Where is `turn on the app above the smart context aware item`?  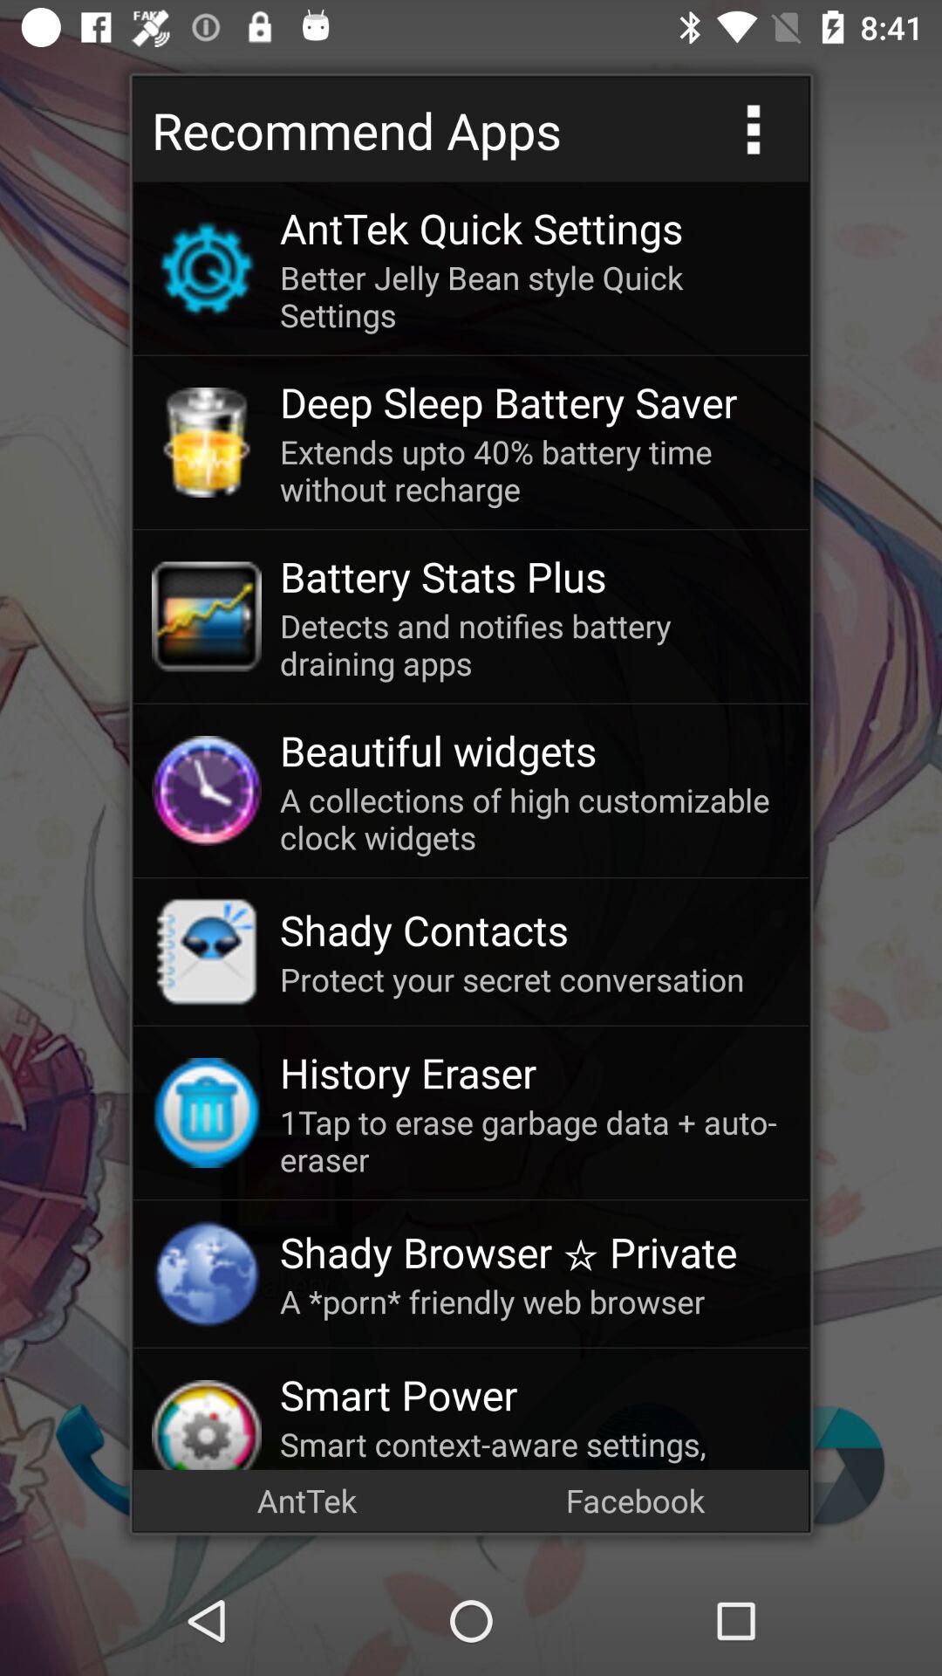
turn on the app above the smart context aware item is located at coordinates (535, 1395).